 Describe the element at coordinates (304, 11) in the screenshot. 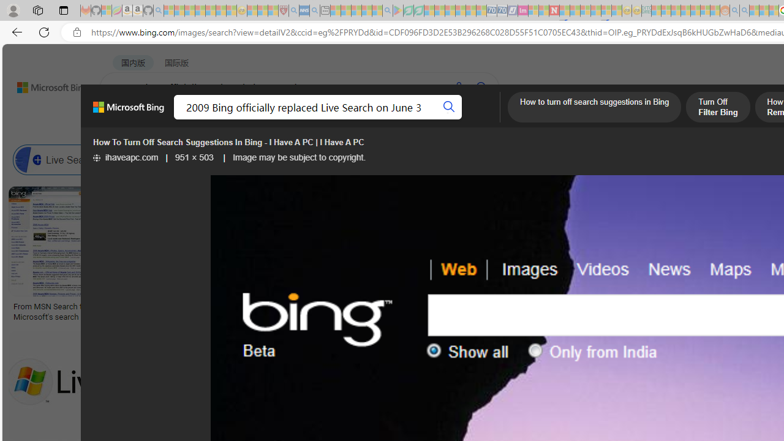

I see `NCL Adult Asthma Inhaler Choice Guideline - Sleeping` at that location.